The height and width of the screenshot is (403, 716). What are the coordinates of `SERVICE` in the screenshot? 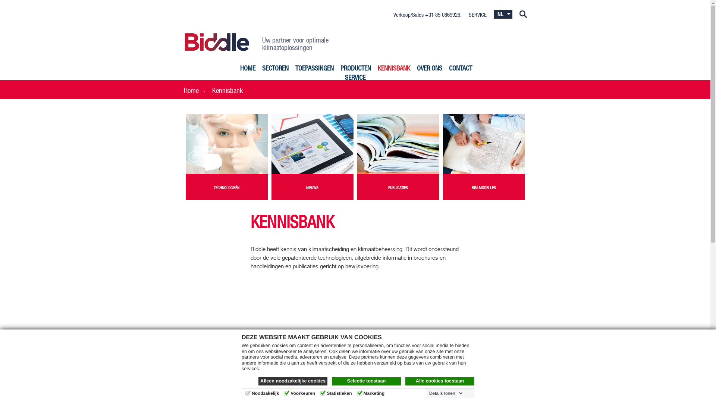 It's located at (355, 78).